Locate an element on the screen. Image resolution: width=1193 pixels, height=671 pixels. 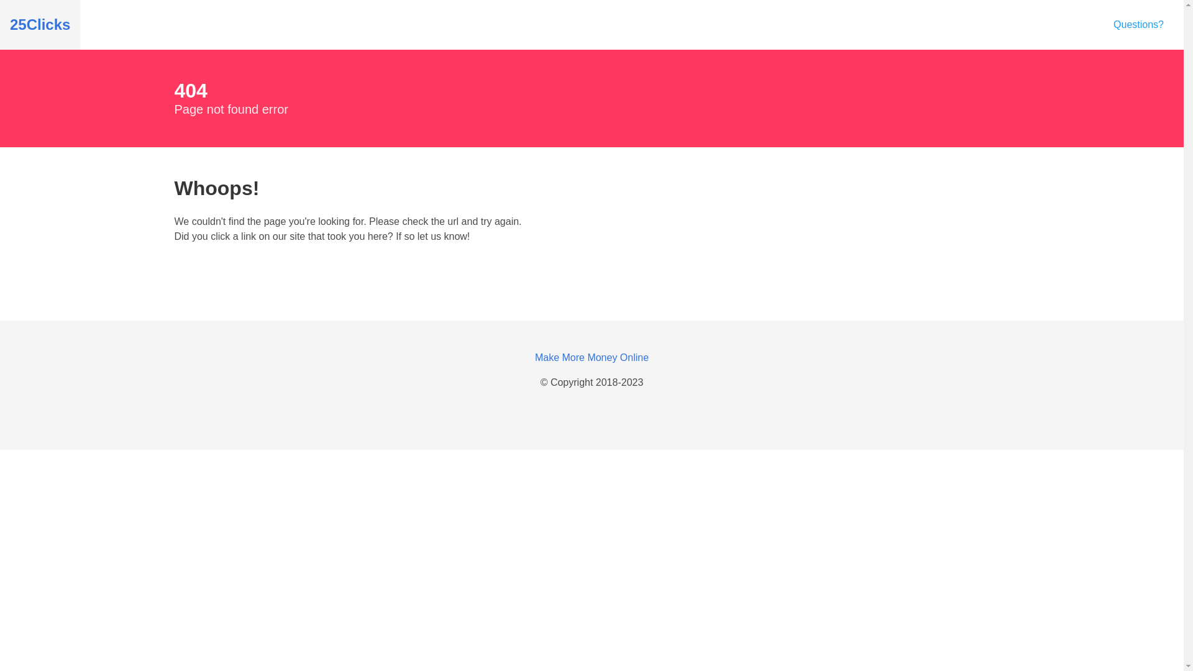
25Clicks is located at coordinates (40, 25).